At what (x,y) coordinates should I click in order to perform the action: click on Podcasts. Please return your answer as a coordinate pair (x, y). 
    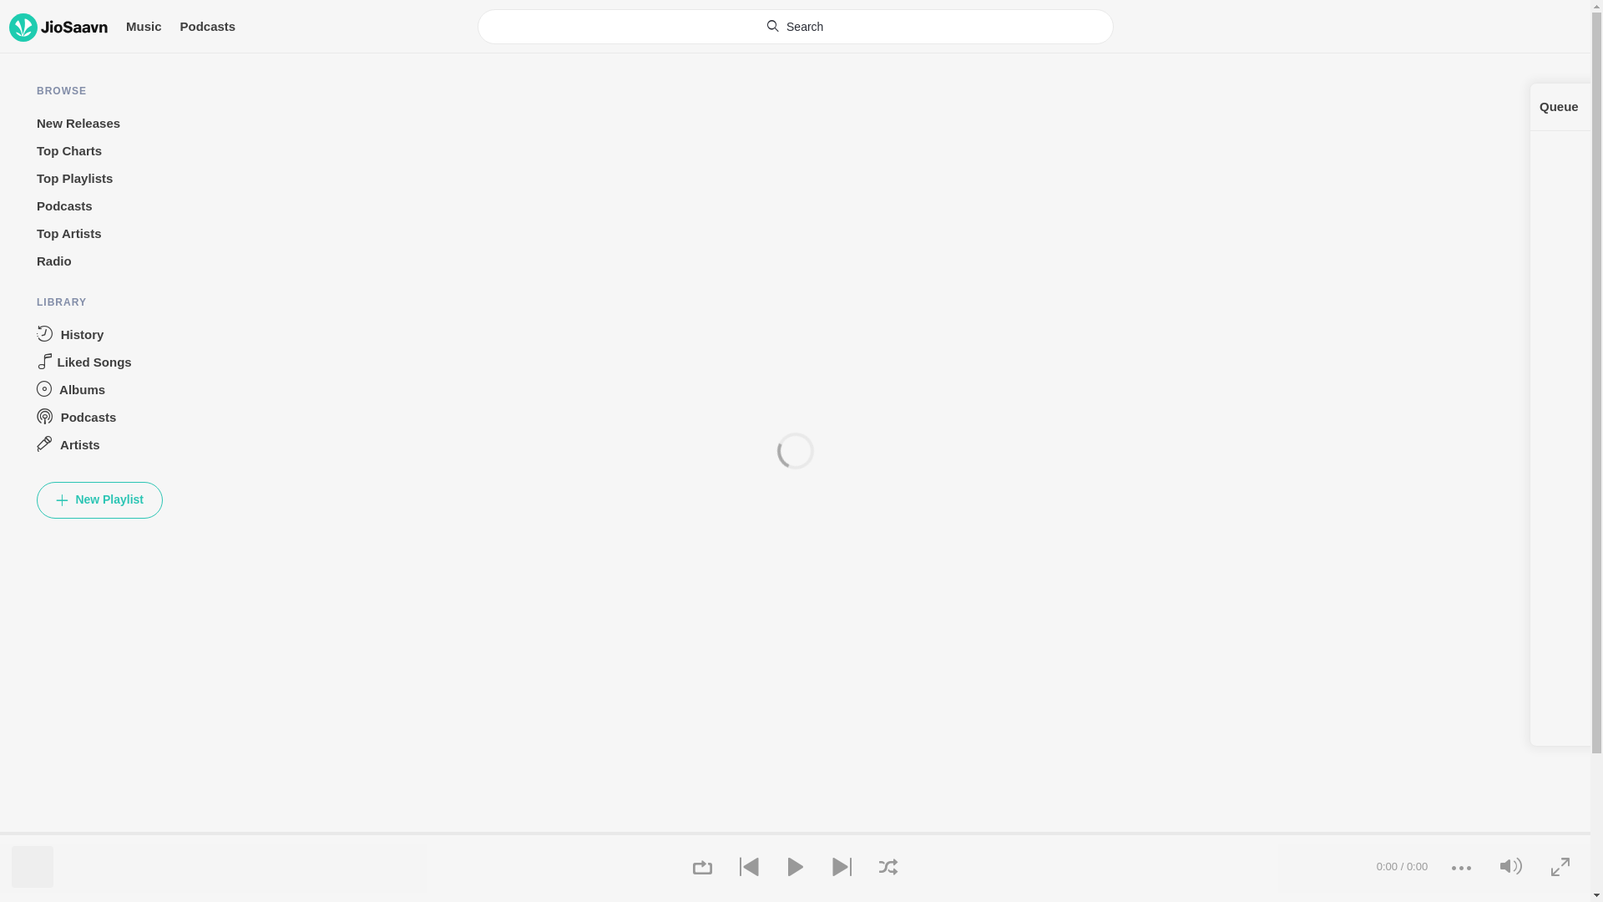
    Looking at the image, I should click on (100, 206).